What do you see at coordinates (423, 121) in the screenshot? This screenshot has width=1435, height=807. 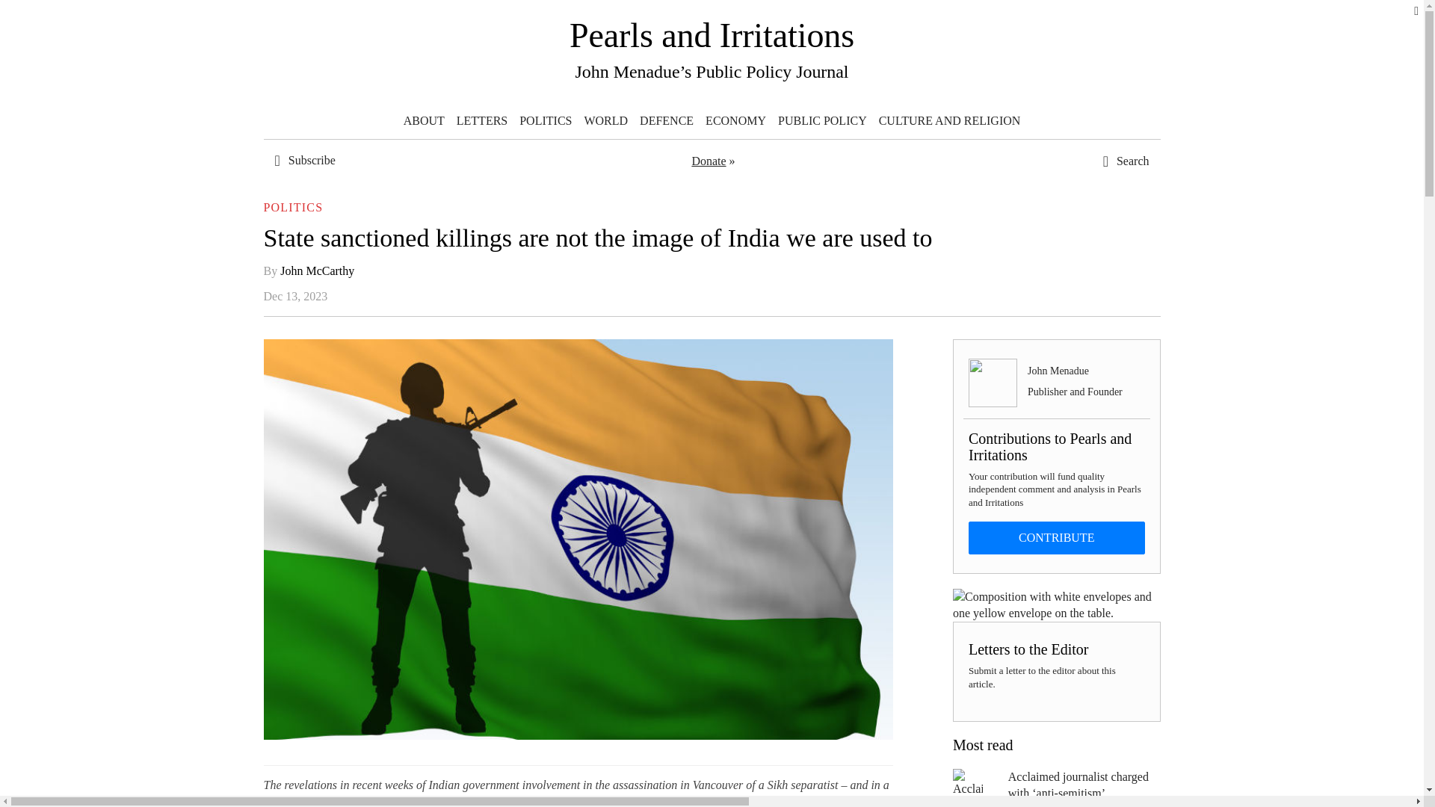 I see `ABOUT` at bounding box center [423, 121].